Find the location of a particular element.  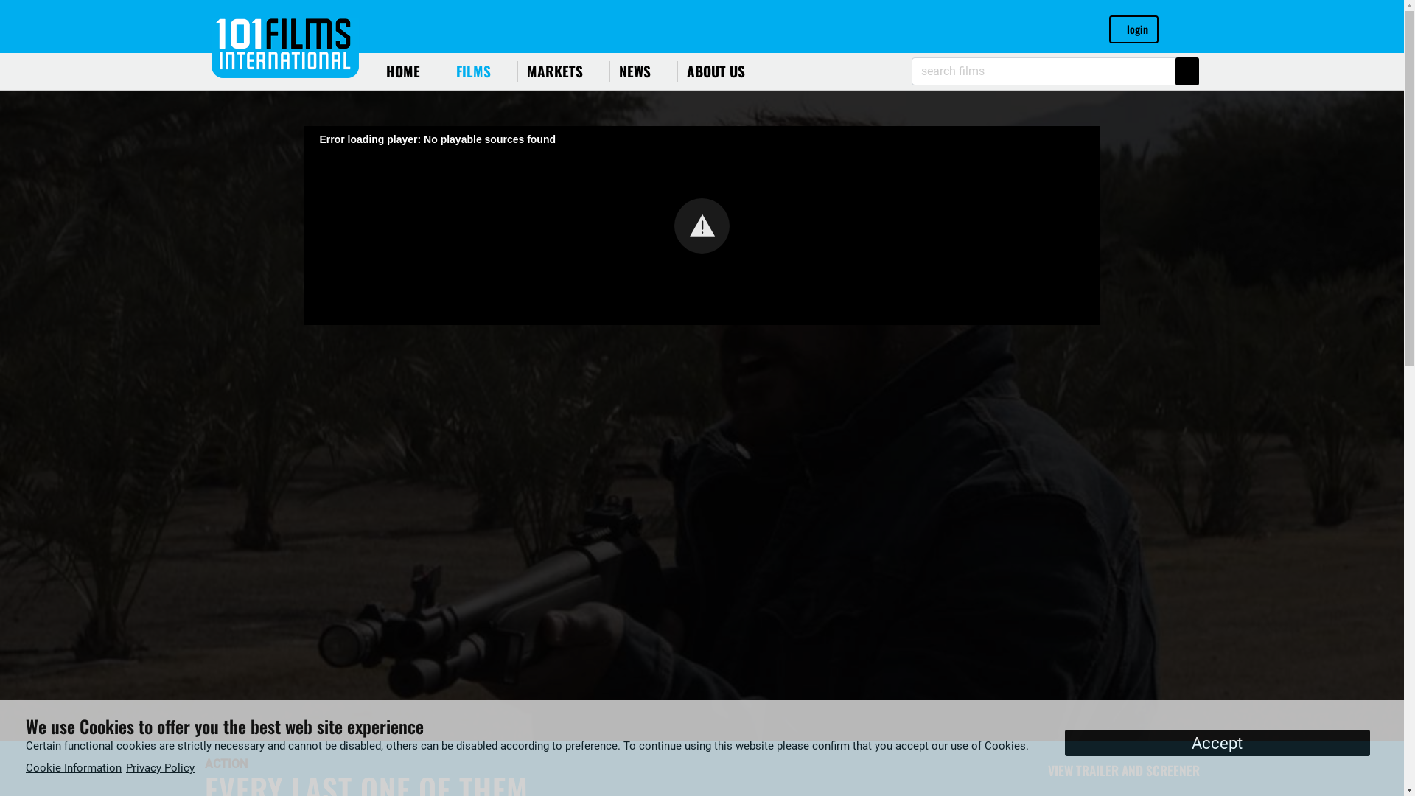

MARKETS is located at coordinates (554, 72).